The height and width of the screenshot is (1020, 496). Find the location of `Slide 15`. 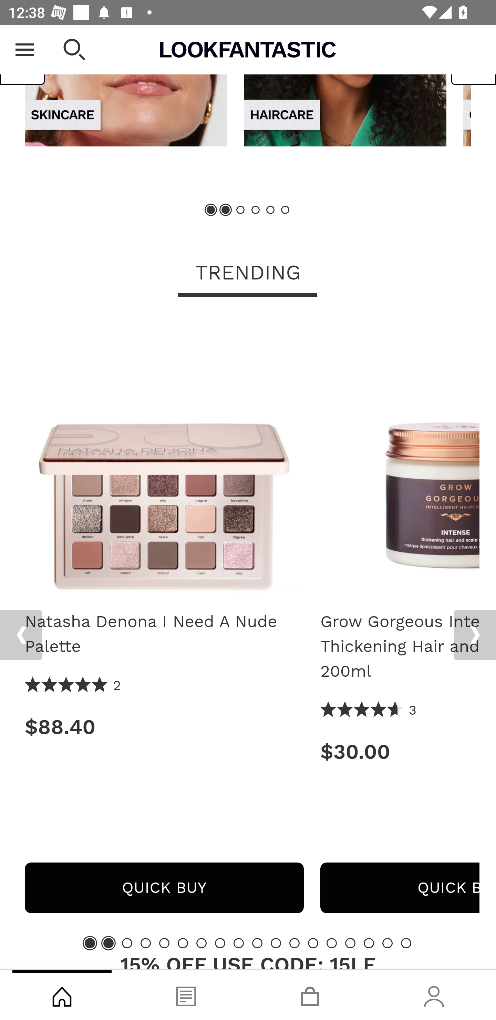

Slide 15 is located at coordinates (350, 943).